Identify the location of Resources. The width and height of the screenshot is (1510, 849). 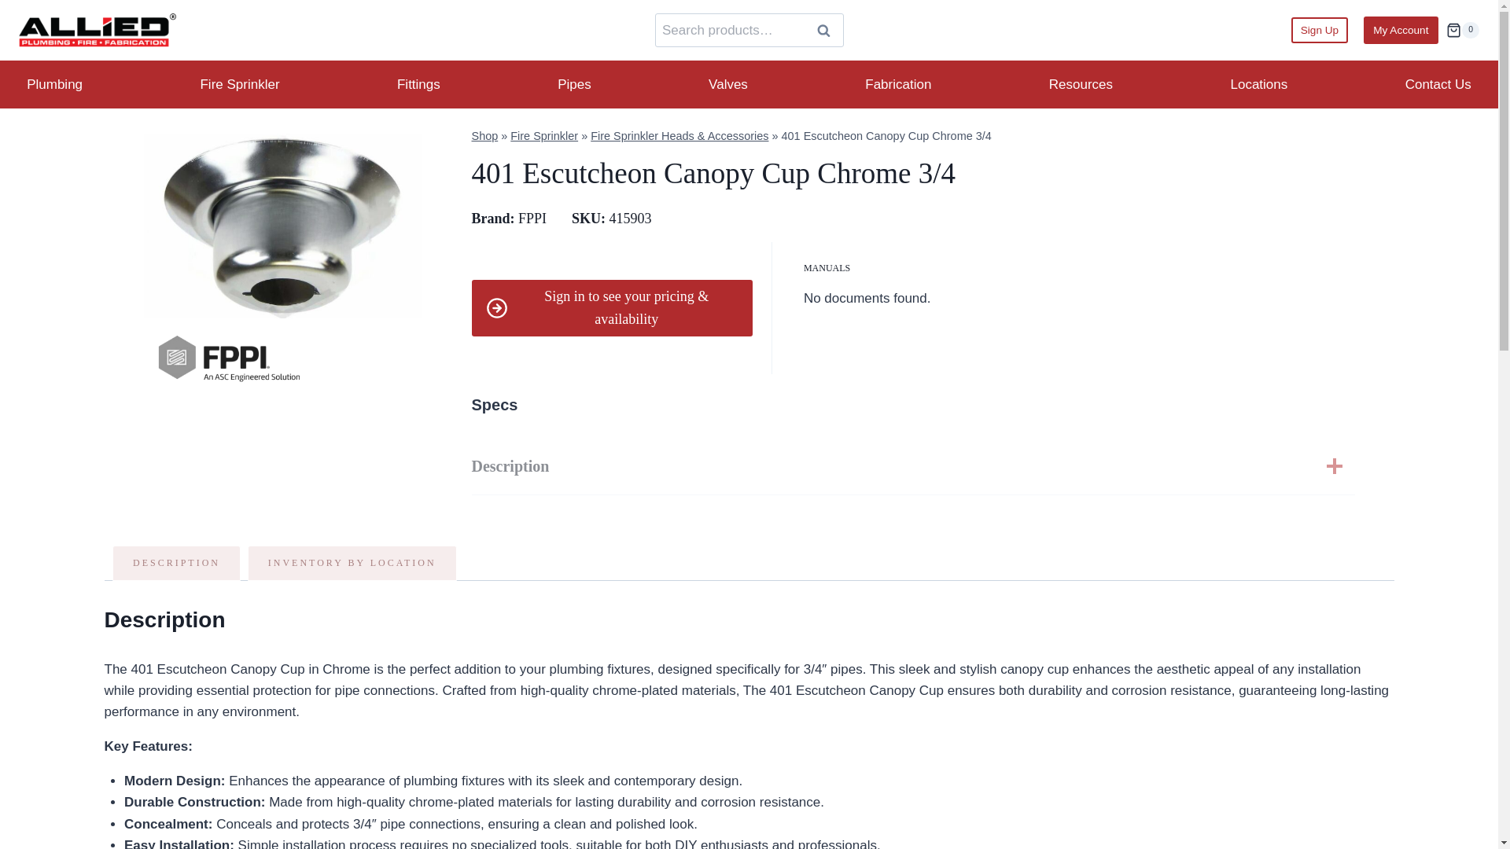
(1081, 85).